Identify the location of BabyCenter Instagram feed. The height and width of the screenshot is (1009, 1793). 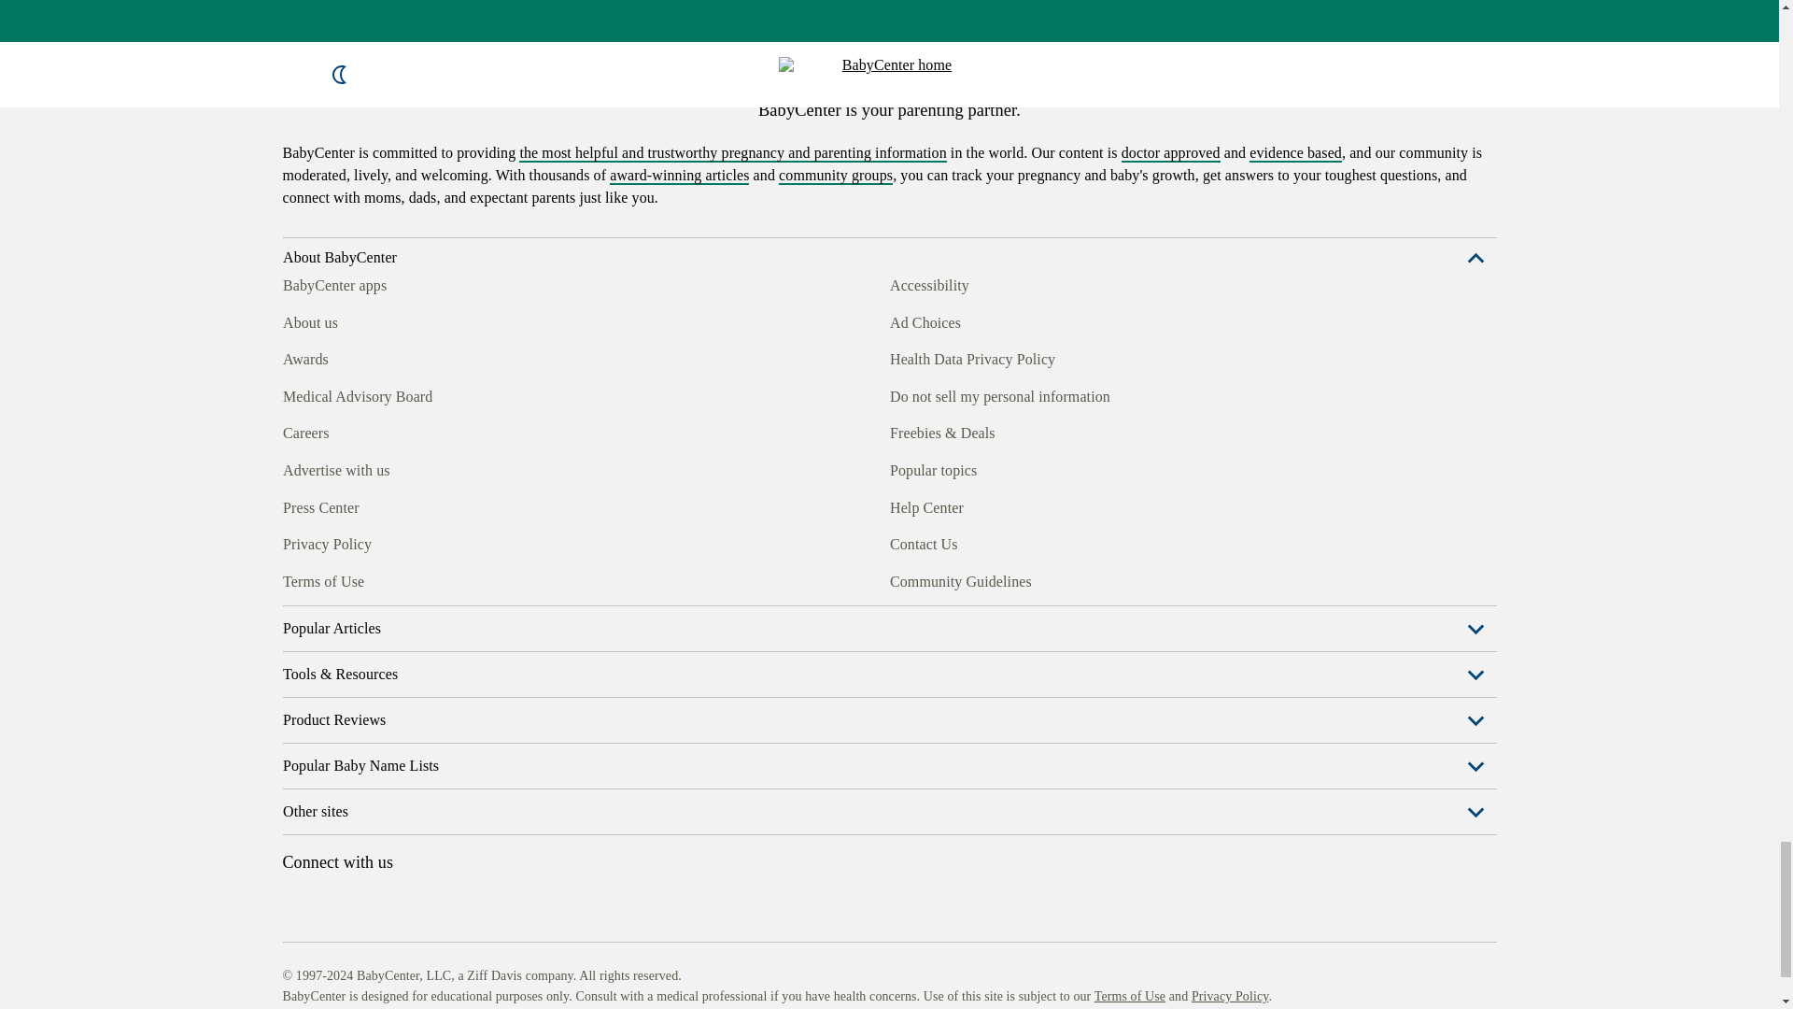
(338, 266).